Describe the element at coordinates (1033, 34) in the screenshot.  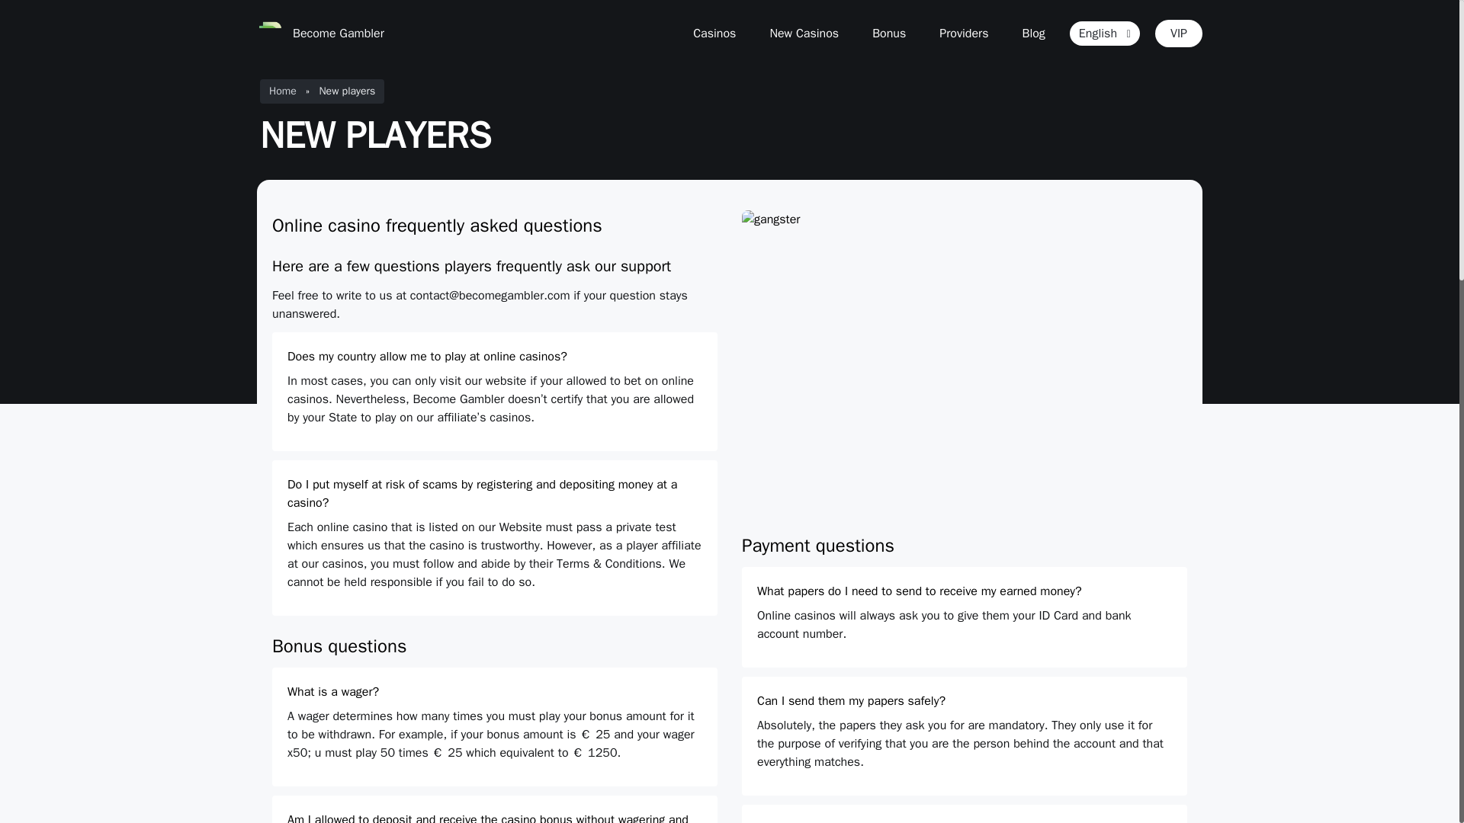
I see `Blog` at that location.